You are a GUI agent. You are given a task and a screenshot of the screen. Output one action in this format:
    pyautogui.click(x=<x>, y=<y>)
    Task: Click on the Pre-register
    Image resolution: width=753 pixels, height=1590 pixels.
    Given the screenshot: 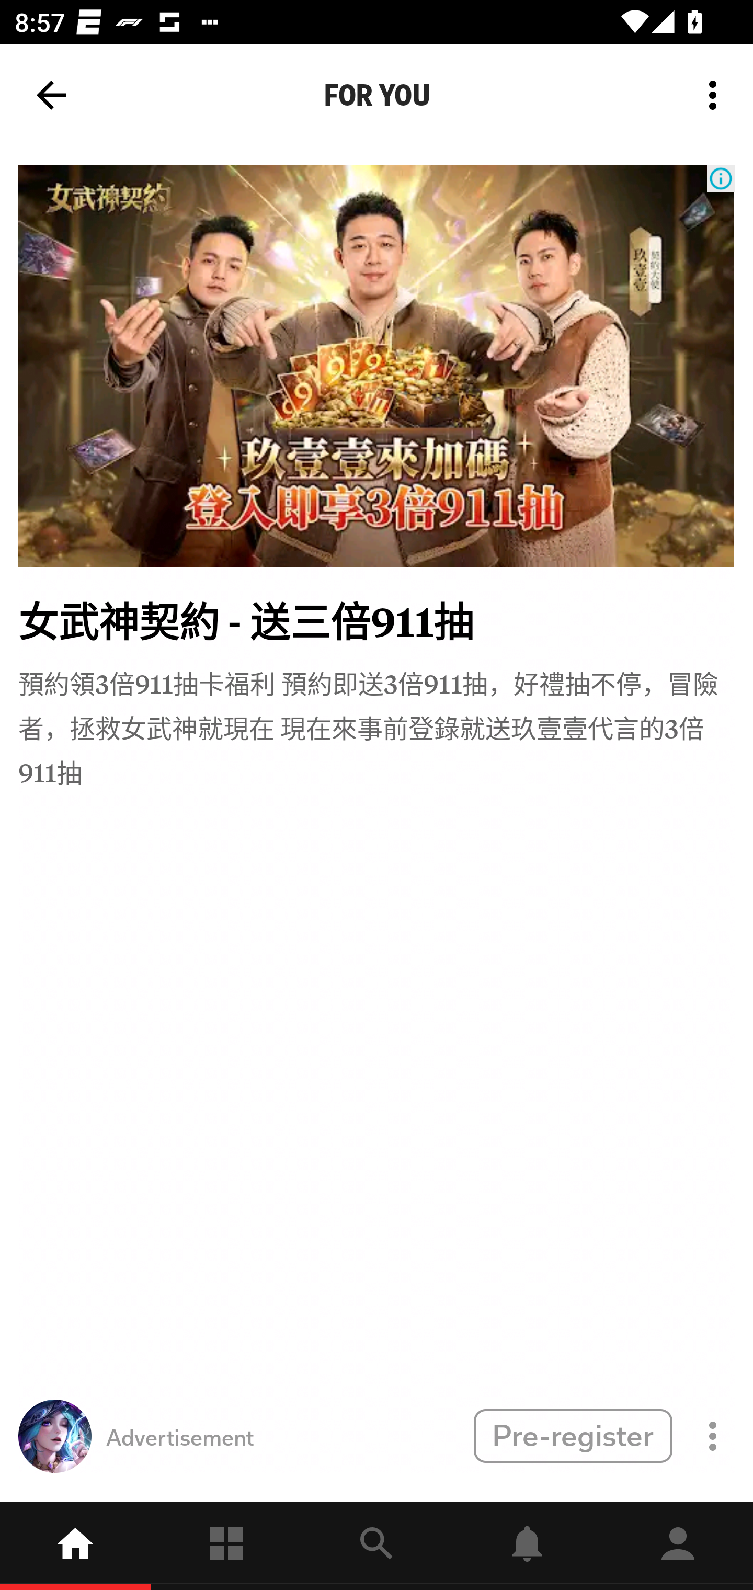 What is the action you would take?
    pyautogui.click(x=573, y=1435)
    